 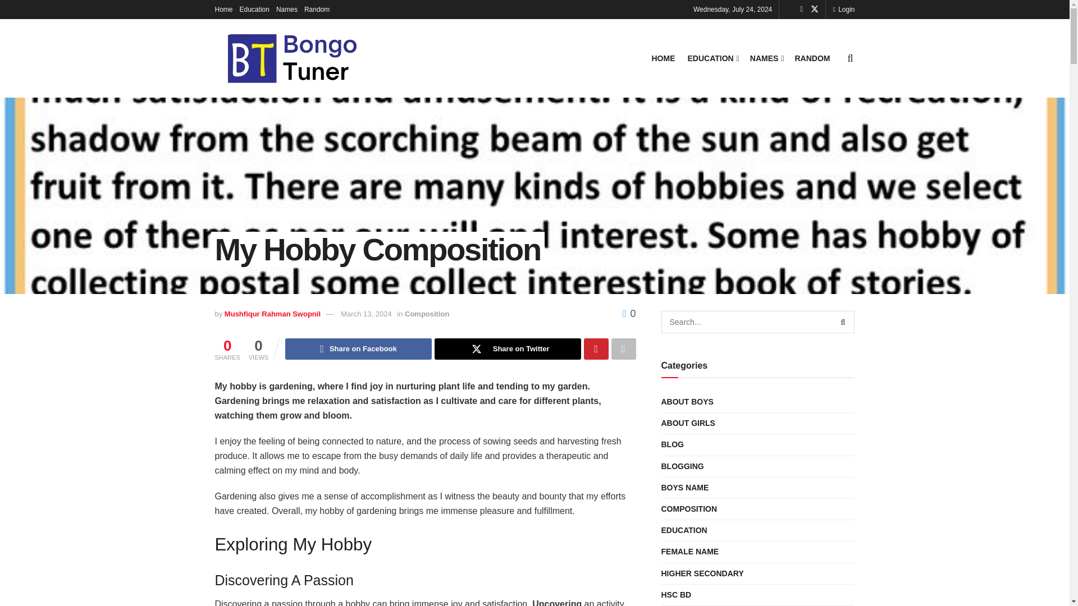 What do you see at coordinates (254, 9) in the screenshot?
I see `Education` at bounding box center [254, 9].